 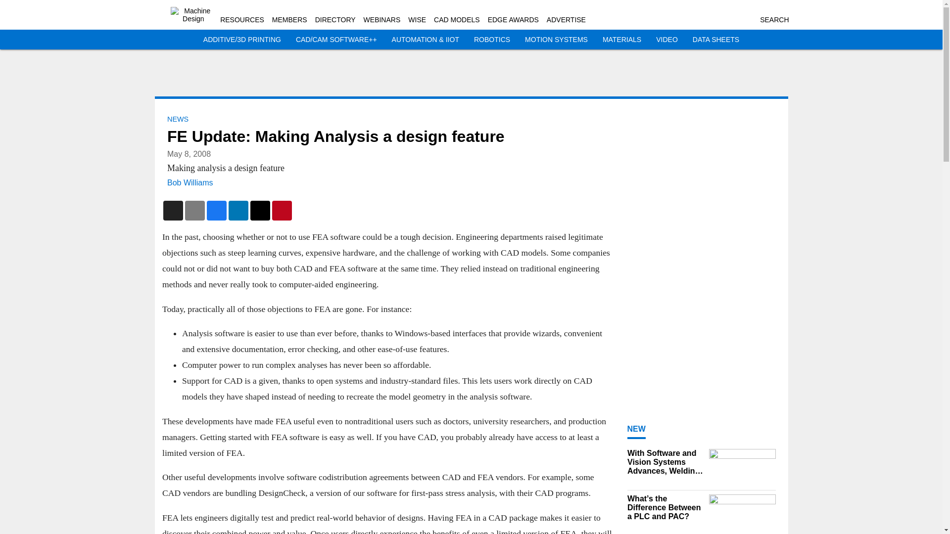 What do you see at coordinates (417, 20) in the screenshot?
I see `WISE` at bounding box center [417, 20].